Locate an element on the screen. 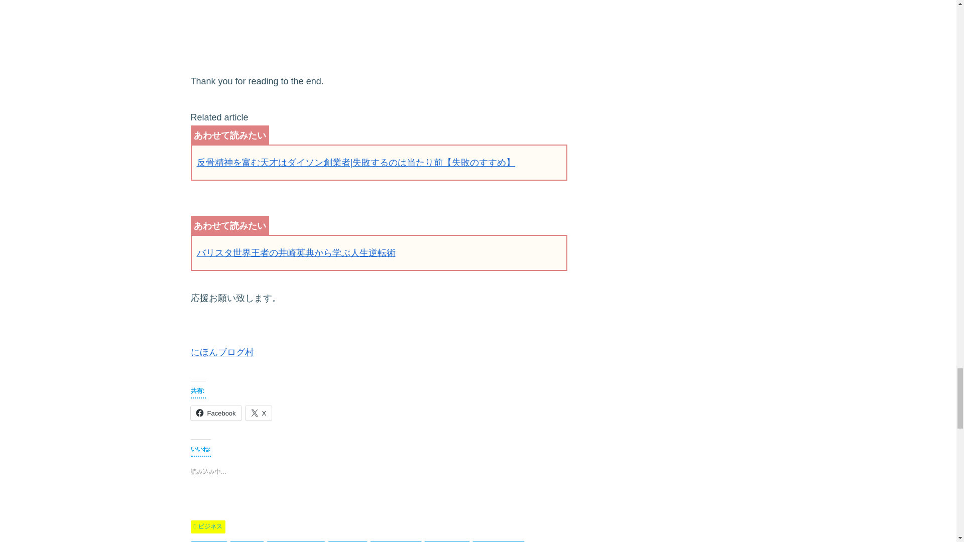 This screenshot has height=542, width=964. Facebook is located at coordinates (216, 413).